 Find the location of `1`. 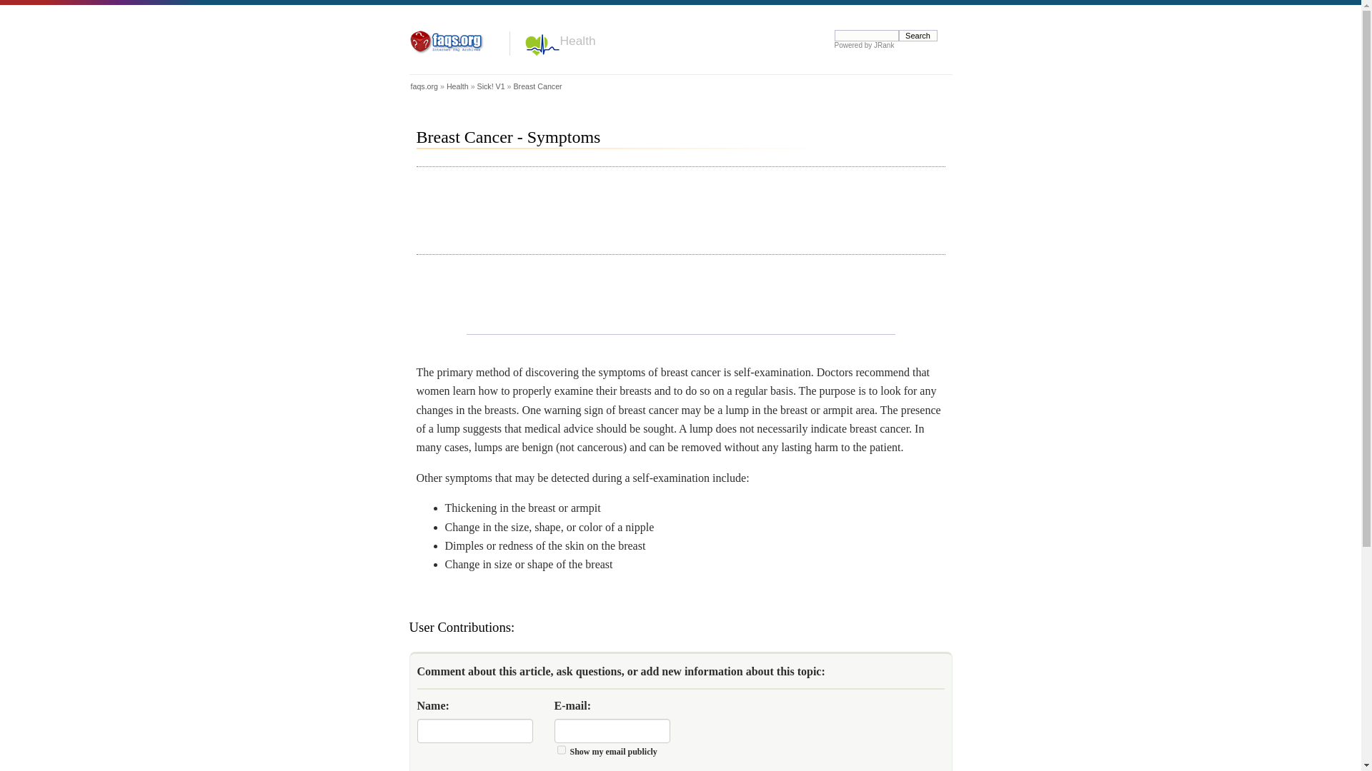

1 is located at coordinates (561, 750).